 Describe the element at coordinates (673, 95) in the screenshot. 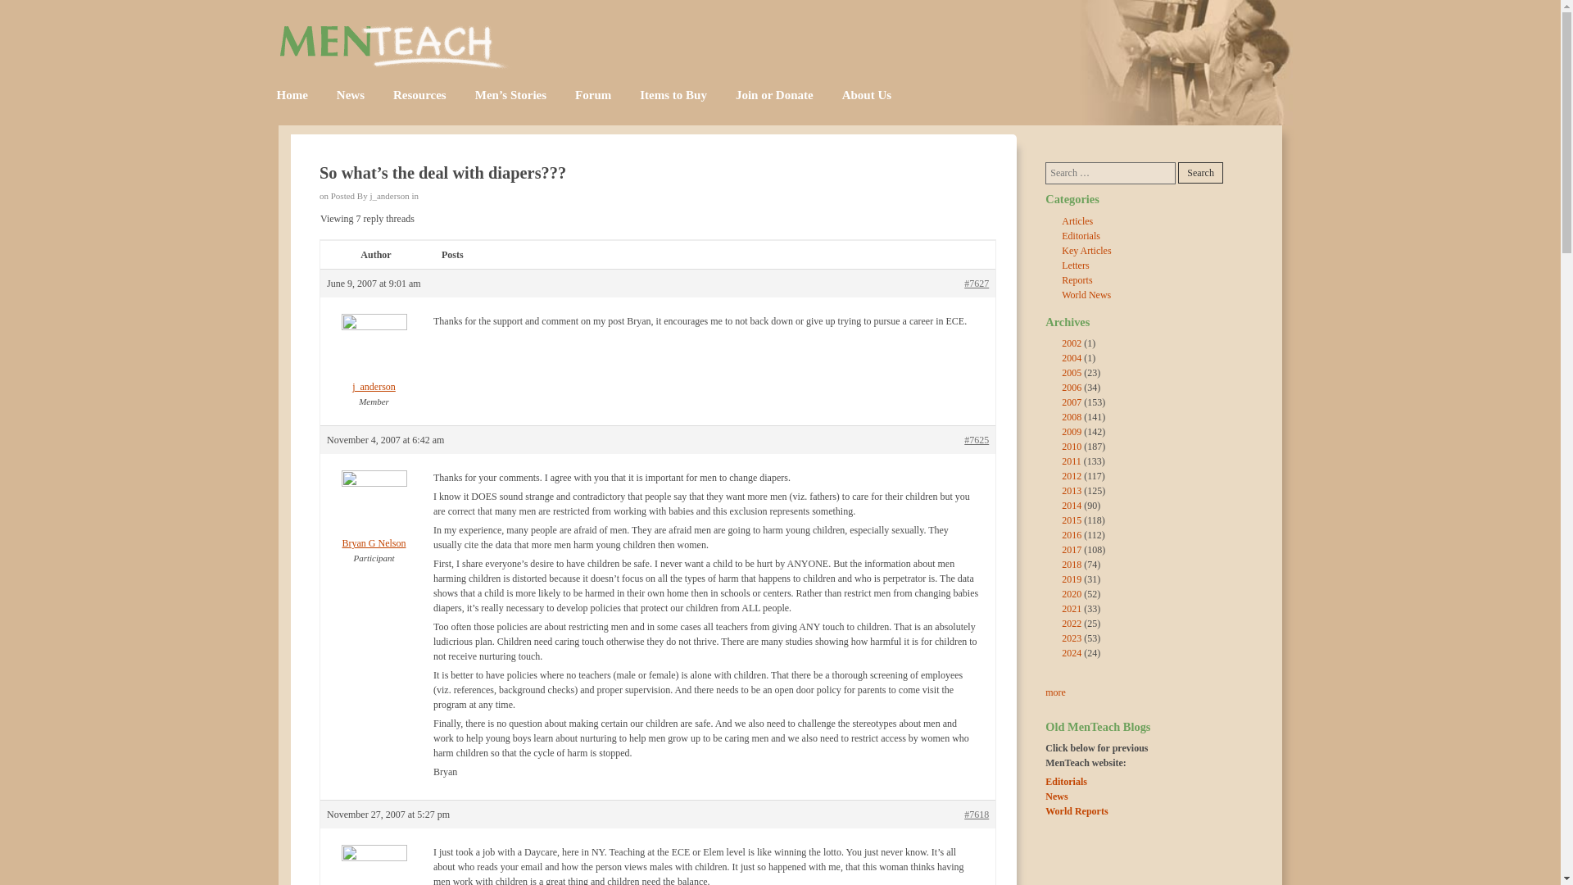

I see `Items to Buy` at that location.